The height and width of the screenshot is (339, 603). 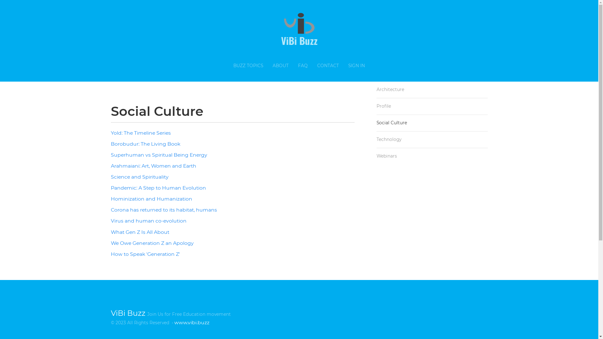 I want to click on BUZZ TOPICS, so click(x=248, y=66).